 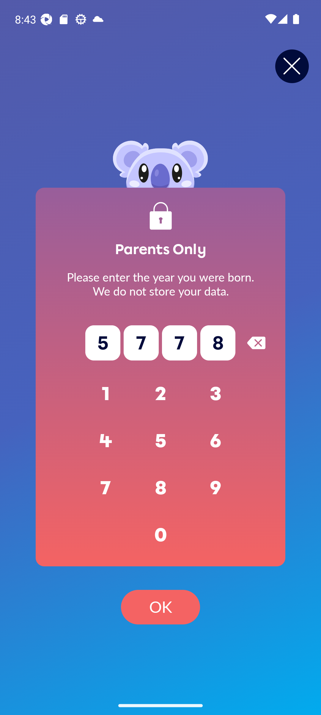 What do you see at coordinates (160, 535) in the screenshot?
I see `0` at bounding box center [160, 535].